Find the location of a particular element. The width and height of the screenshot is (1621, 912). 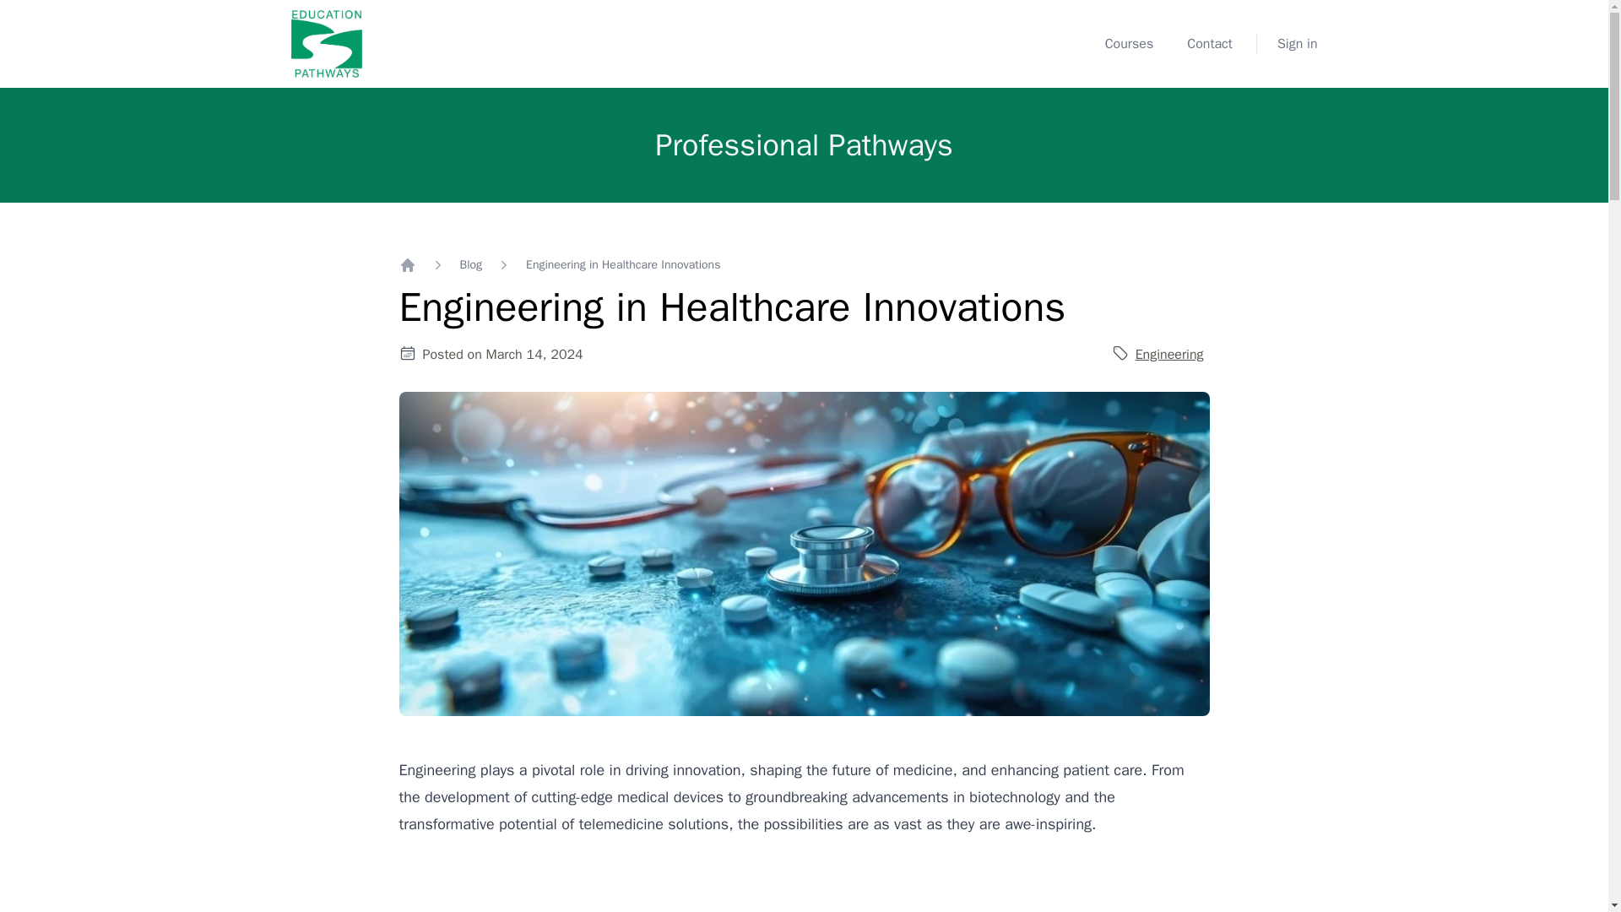

Engineering in Healthcare Innovations is located at coordinates (622, 265).